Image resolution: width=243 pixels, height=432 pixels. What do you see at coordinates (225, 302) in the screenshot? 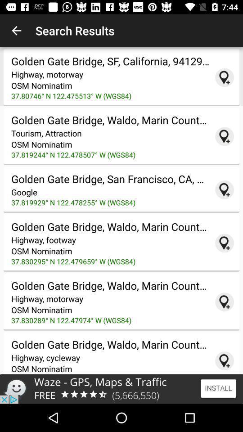
I see `pin location` at bounding box center [225, 302].